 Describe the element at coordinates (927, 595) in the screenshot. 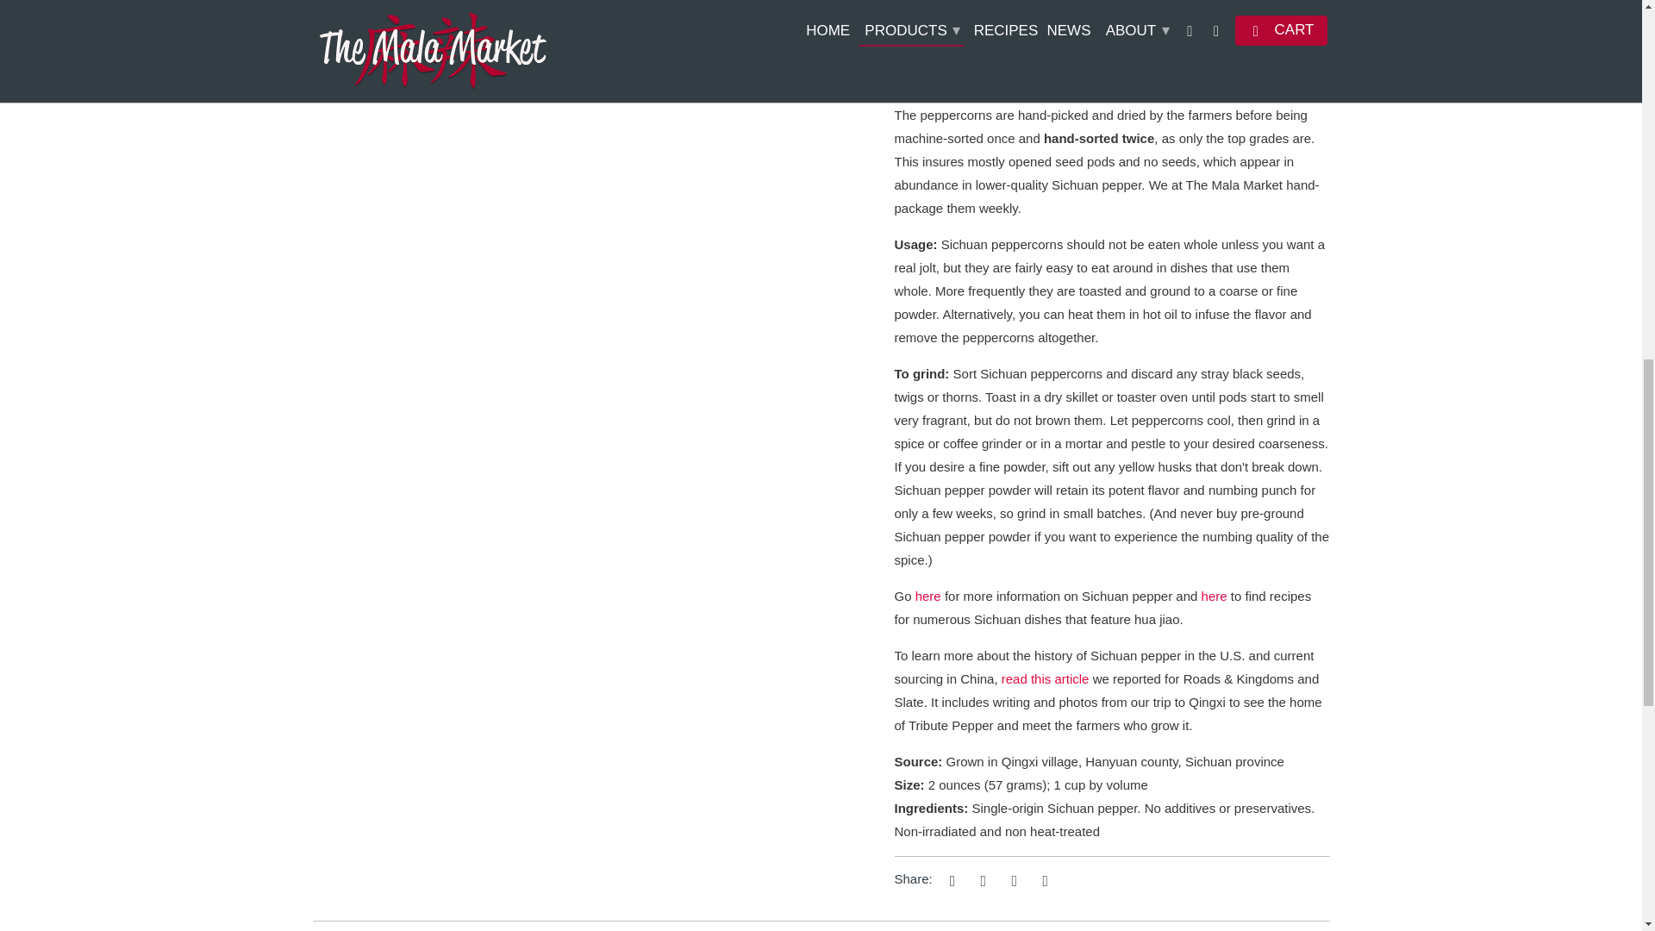

I see `Sichuan pepper` at that location.